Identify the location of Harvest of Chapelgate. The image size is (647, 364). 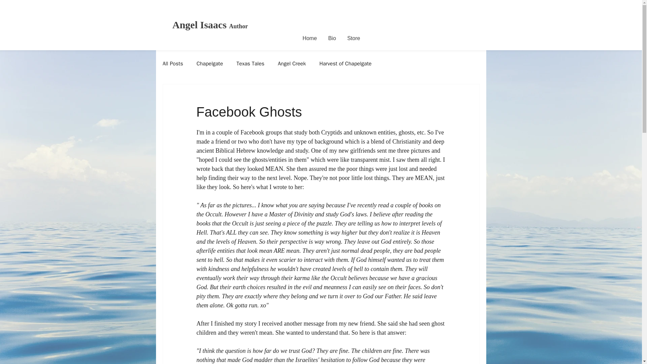
(345, 63).